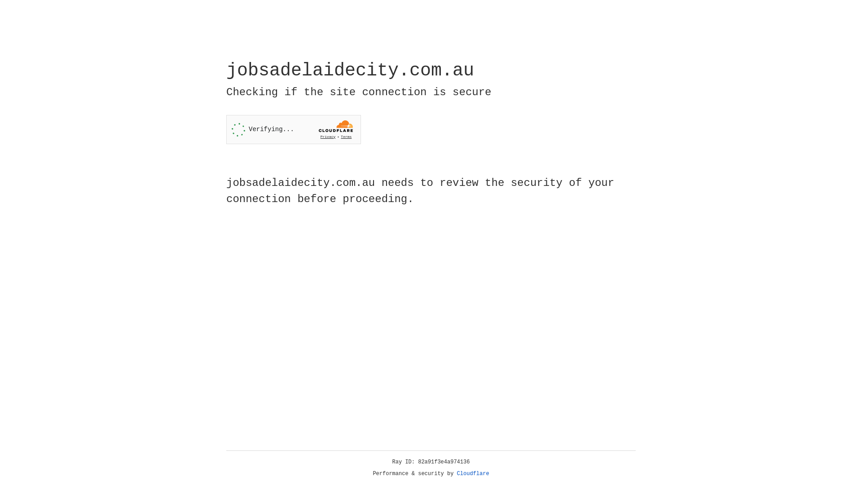  I want to click on Widget containing a Cloudflare security challenge, so click(294, 129).